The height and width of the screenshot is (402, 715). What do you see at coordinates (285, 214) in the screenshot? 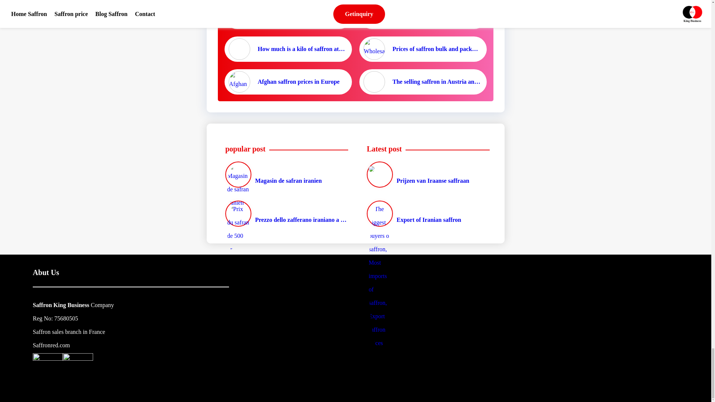
I see `Prezzo dello zafferano iraniano a novembre` at bounding box center [285, 214].